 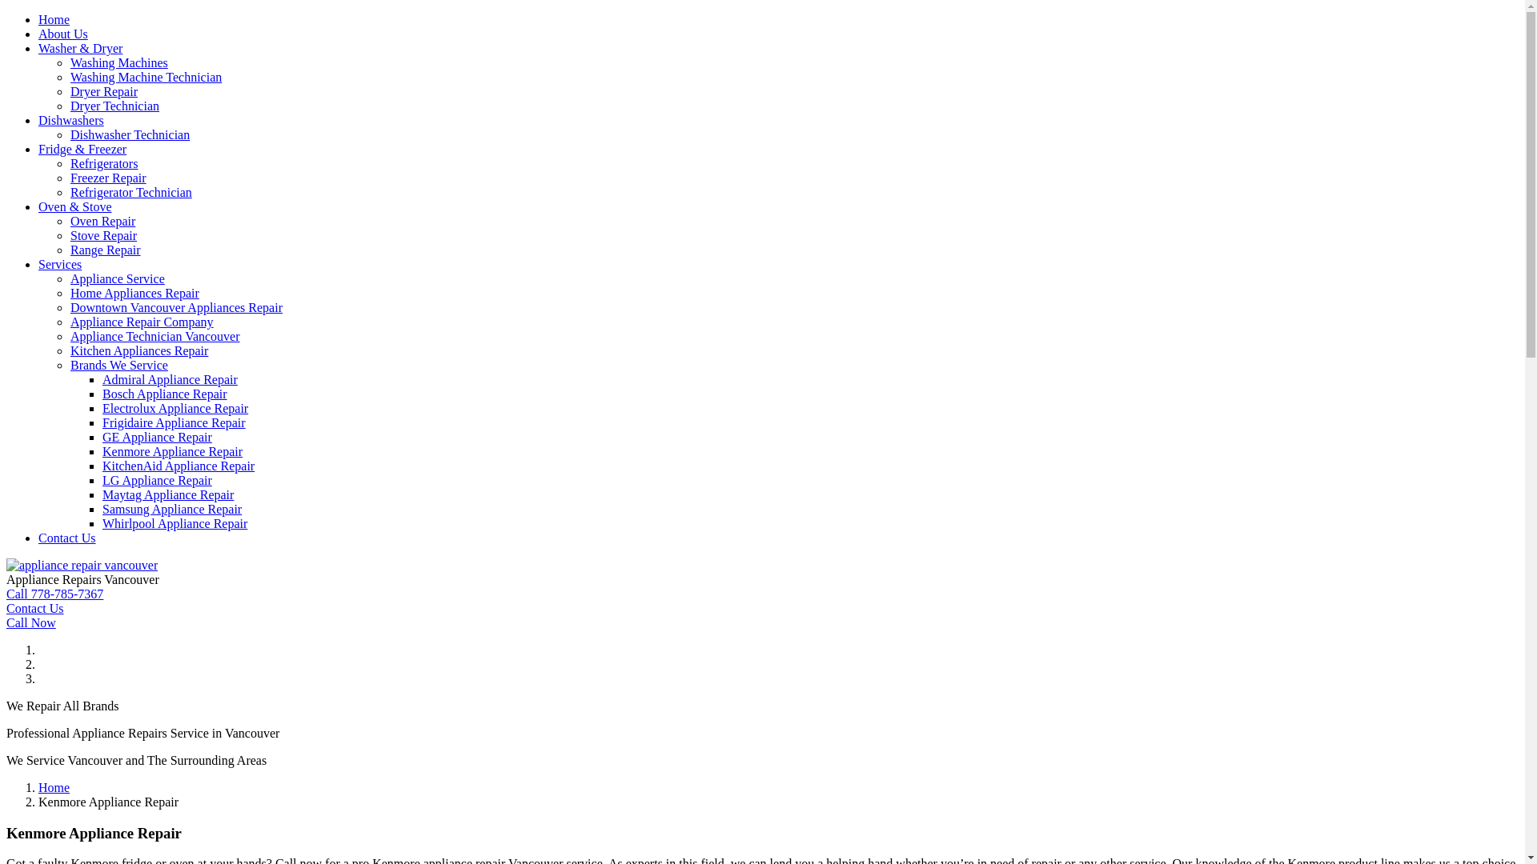 What do you see at coordinates (157, 437) in the screenshot?
I see `GE Appliance Repair` at bounding box center [157, 437].